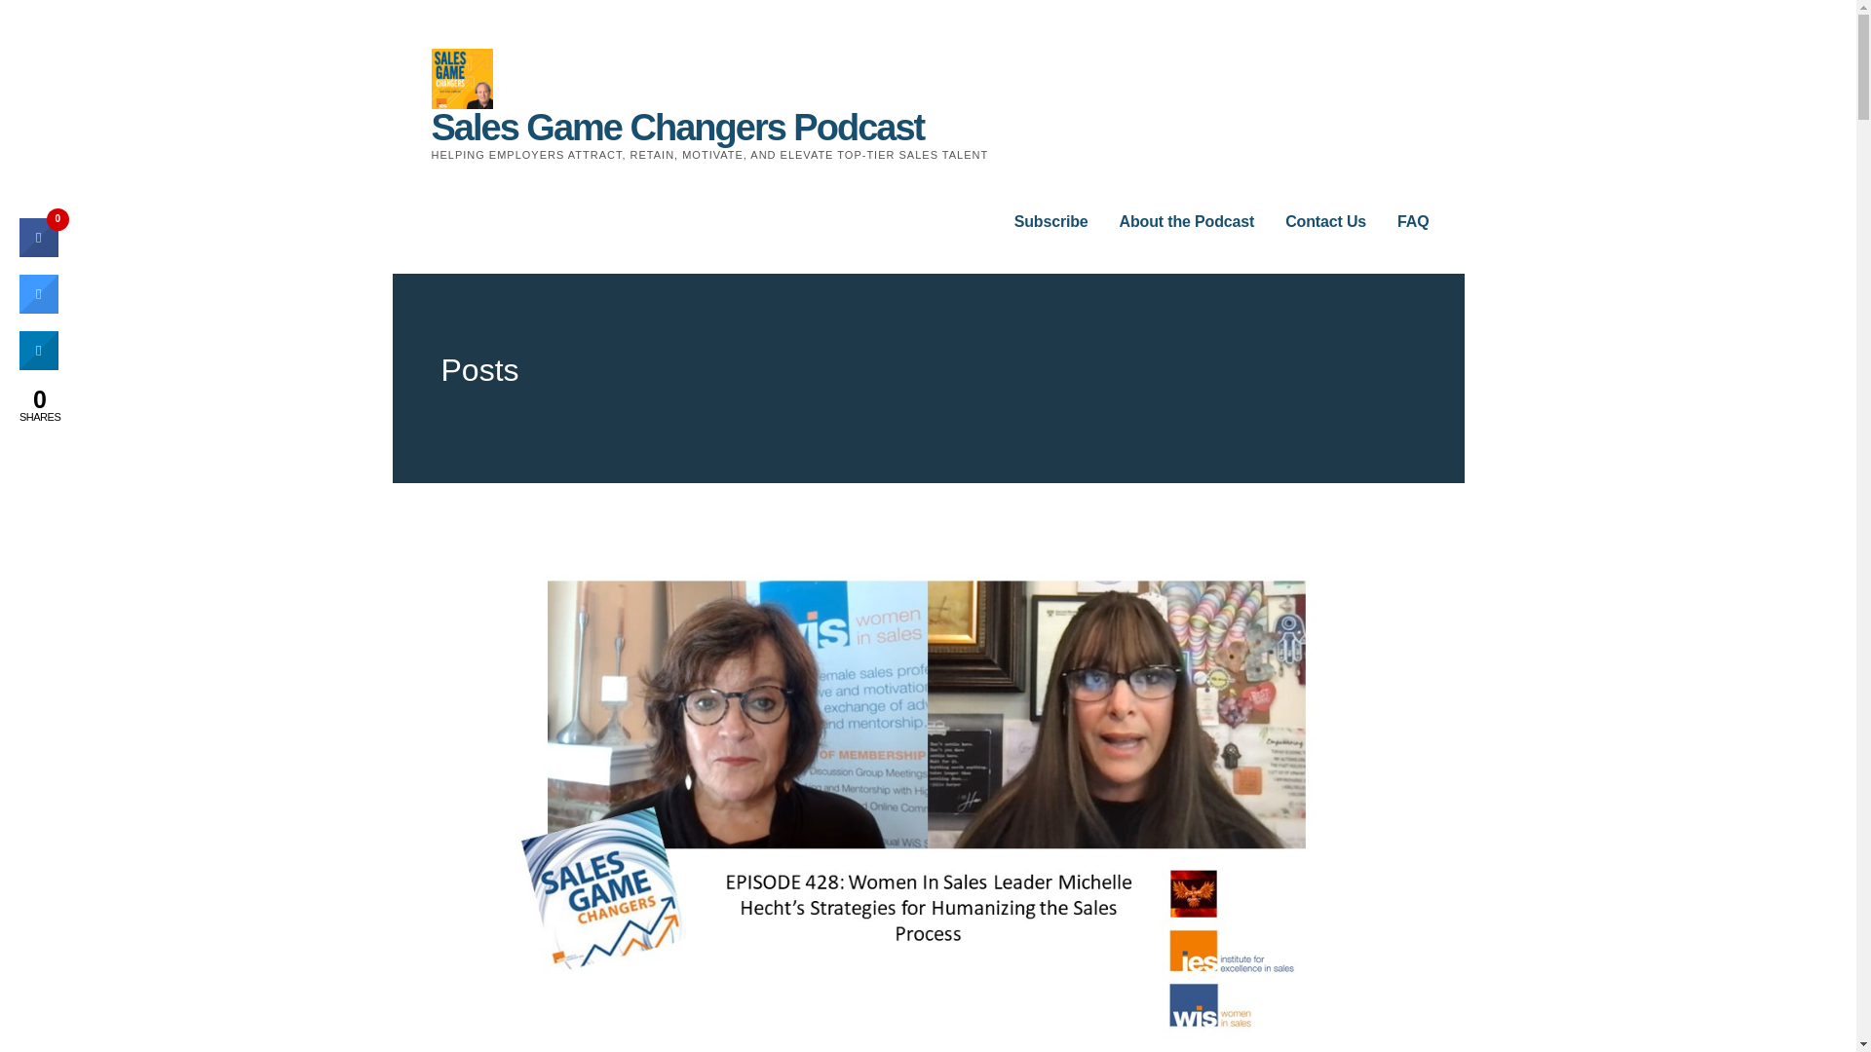 The height and width of the screenshot is (1052, 1871). Describe the element at coordinates (38, 308) in the screenshot. I see `Share on Twitter` at that location.